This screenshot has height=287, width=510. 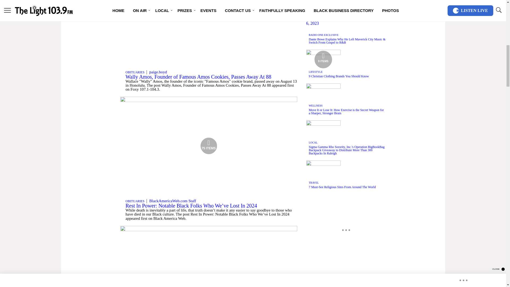 What do you see at coordinates (135, 201) in the screenshot?
I see `OBITUARIES` at bounding box center [135, 201].